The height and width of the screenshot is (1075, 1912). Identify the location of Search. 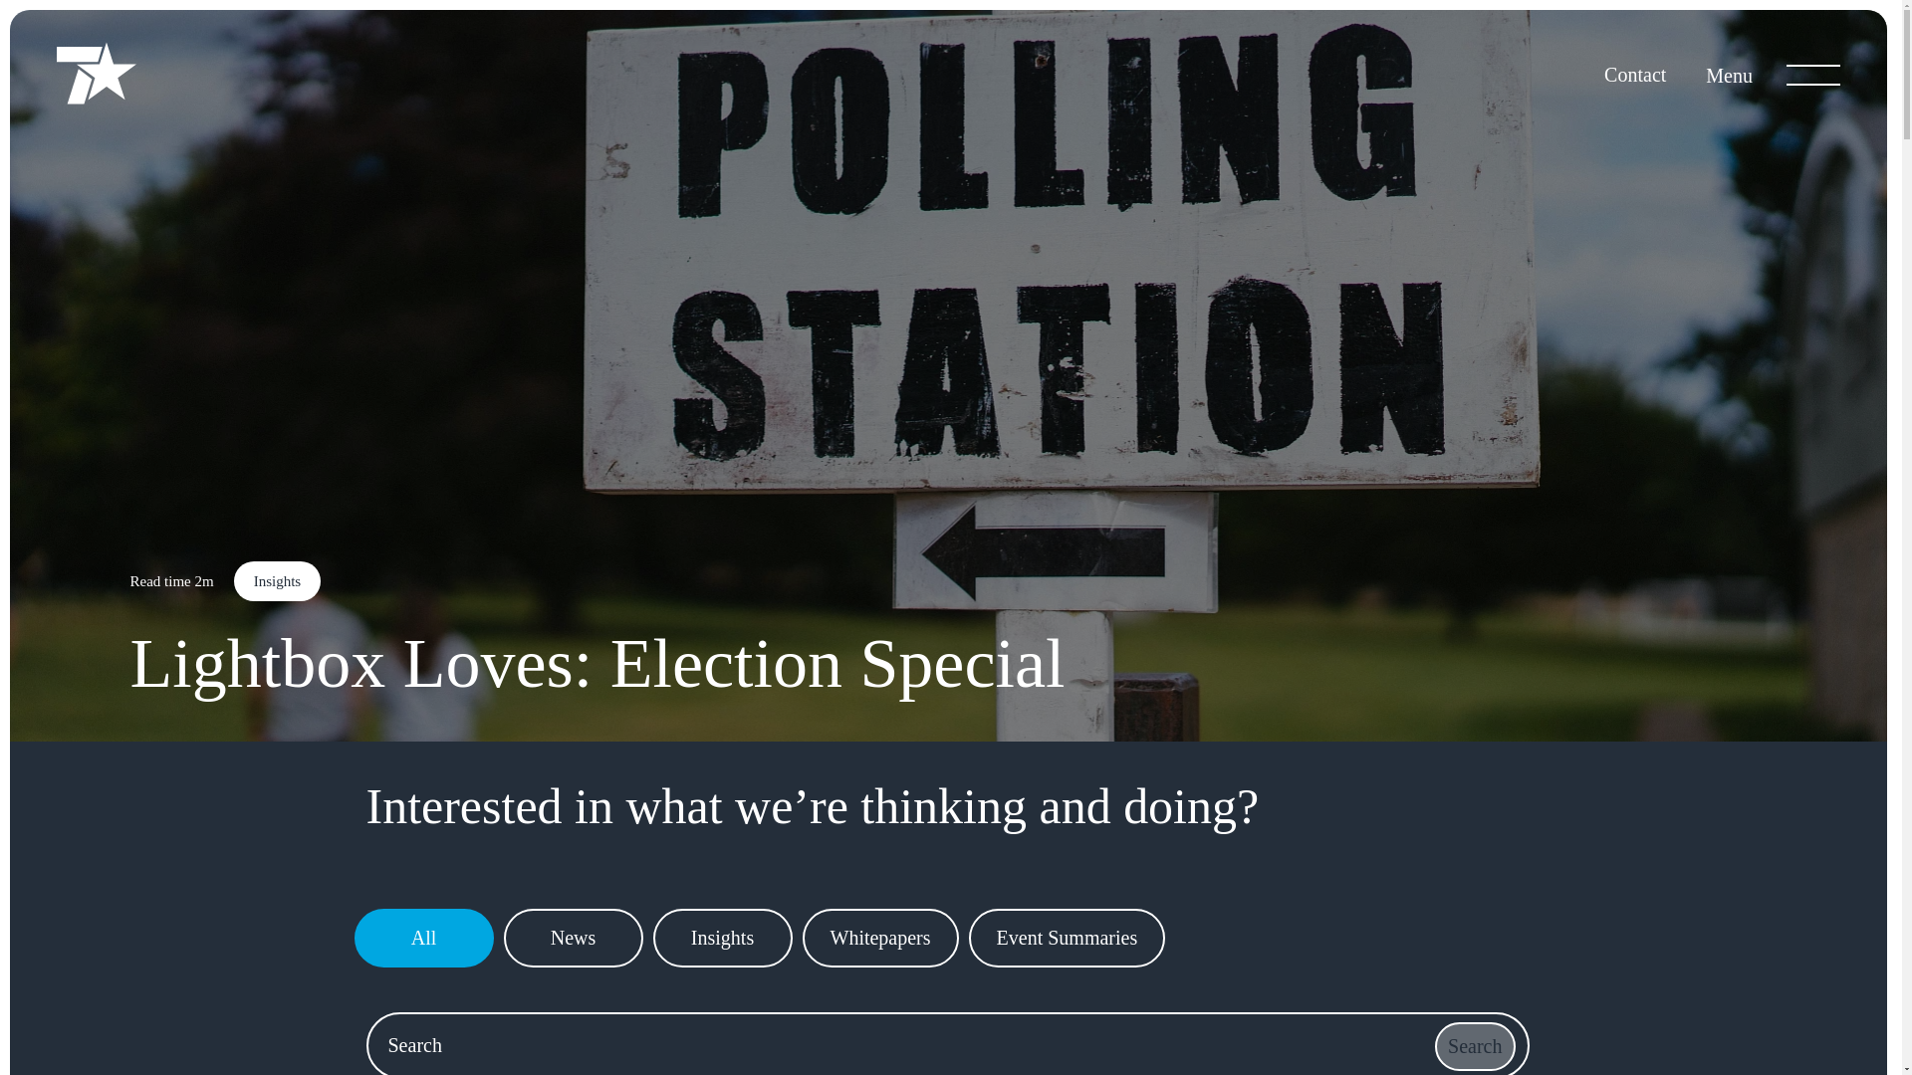
(1474, 1046).